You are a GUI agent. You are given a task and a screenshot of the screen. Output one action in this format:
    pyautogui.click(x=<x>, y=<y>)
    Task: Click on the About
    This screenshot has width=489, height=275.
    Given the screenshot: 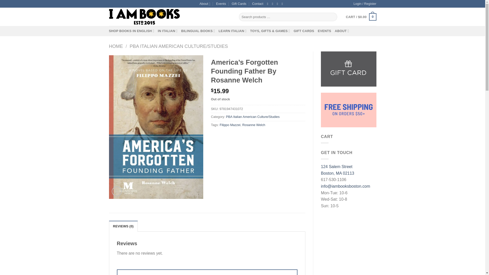 What is the action you would take?
    pyautogui.click(x=205, y=4)
    